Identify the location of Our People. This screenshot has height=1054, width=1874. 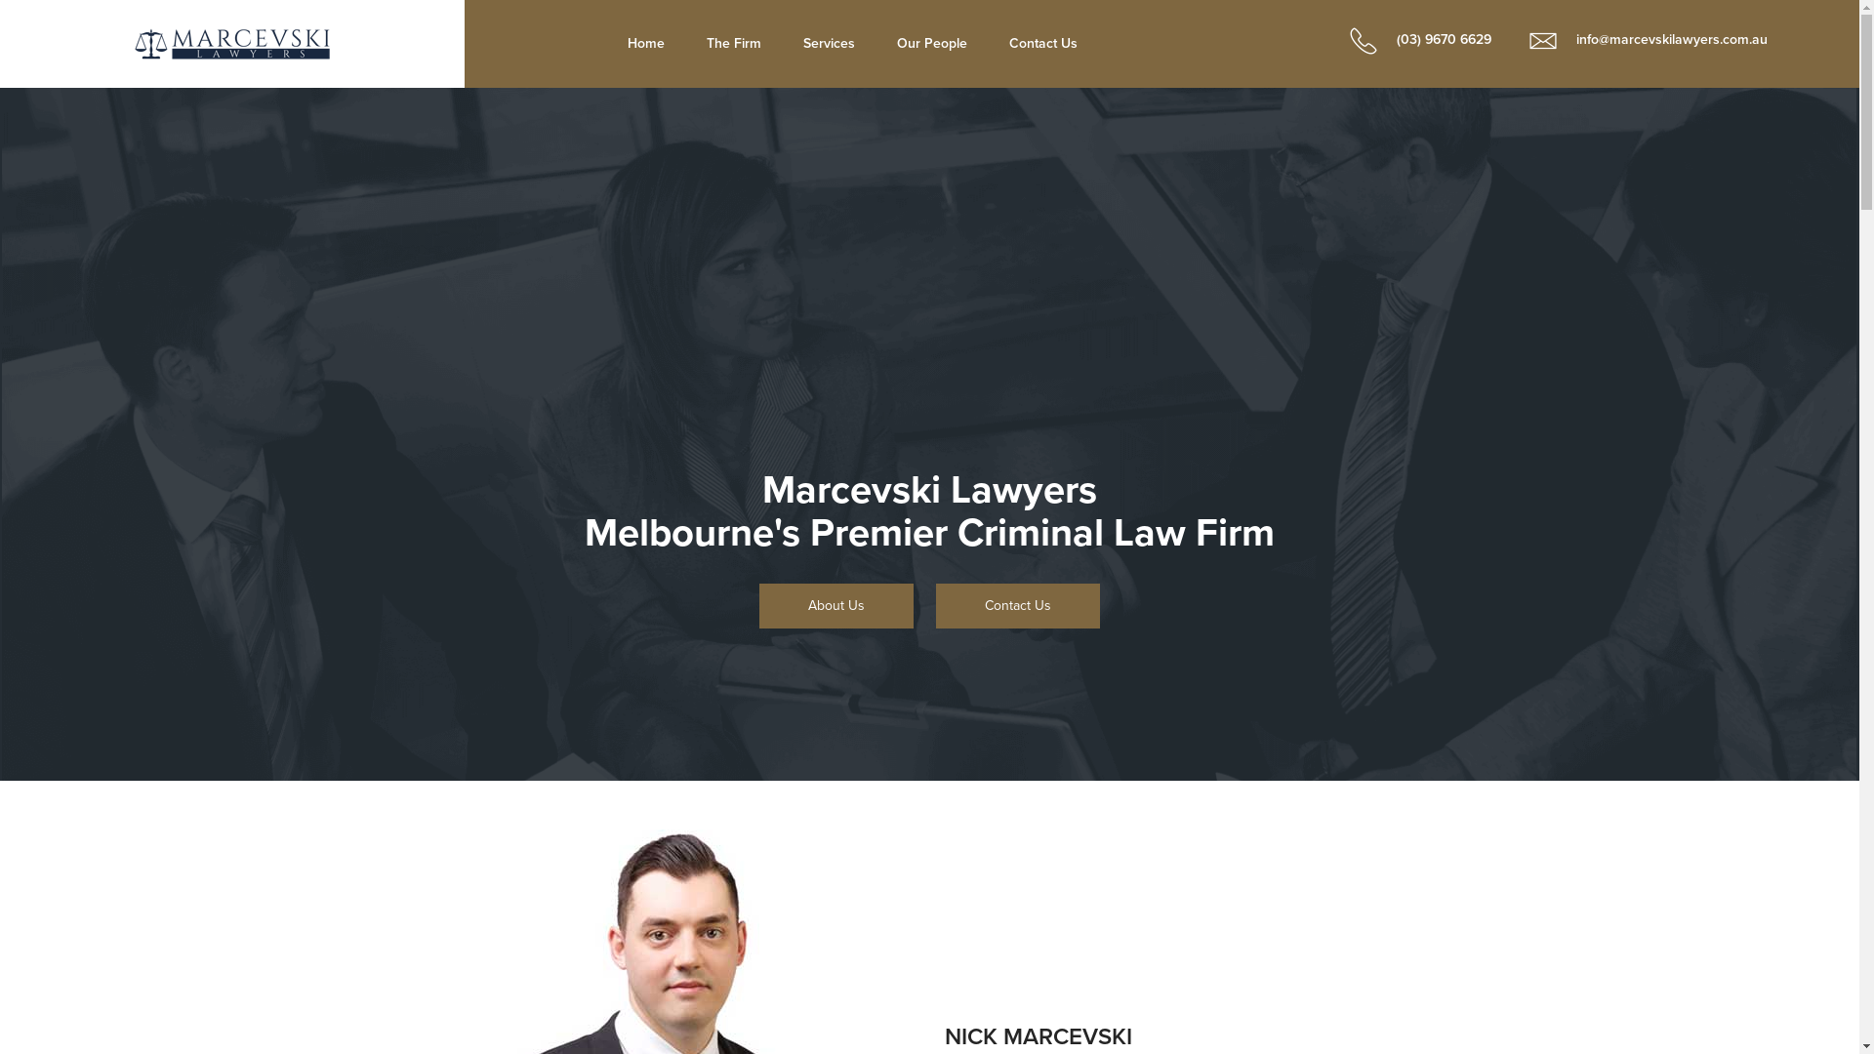
(932, 44).